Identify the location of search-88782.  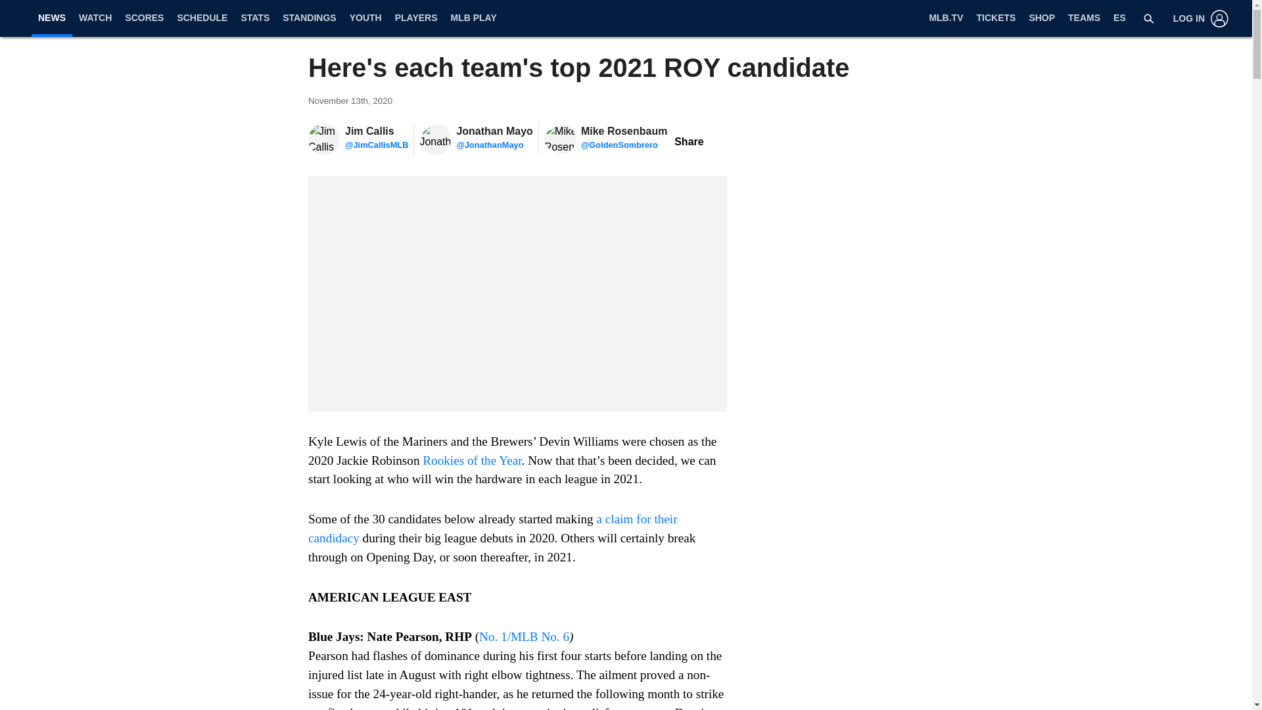
(1149, 18).